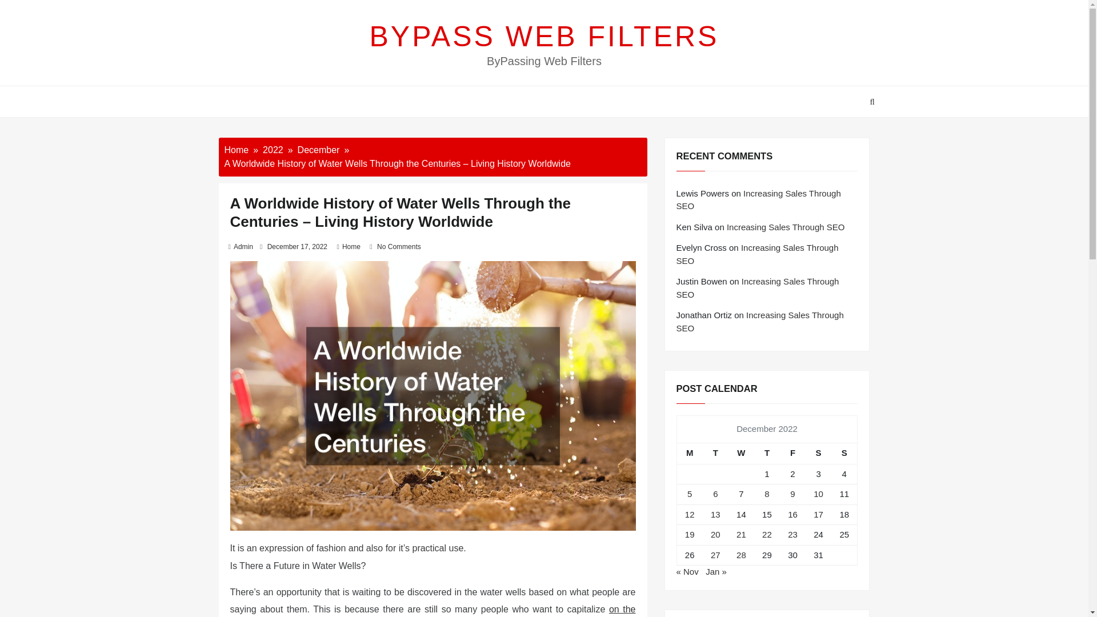 This screenshot has width=1097, height=617. Describe the element at coordinates (243, 247) in the screenshot. I see `Admin` at that location.